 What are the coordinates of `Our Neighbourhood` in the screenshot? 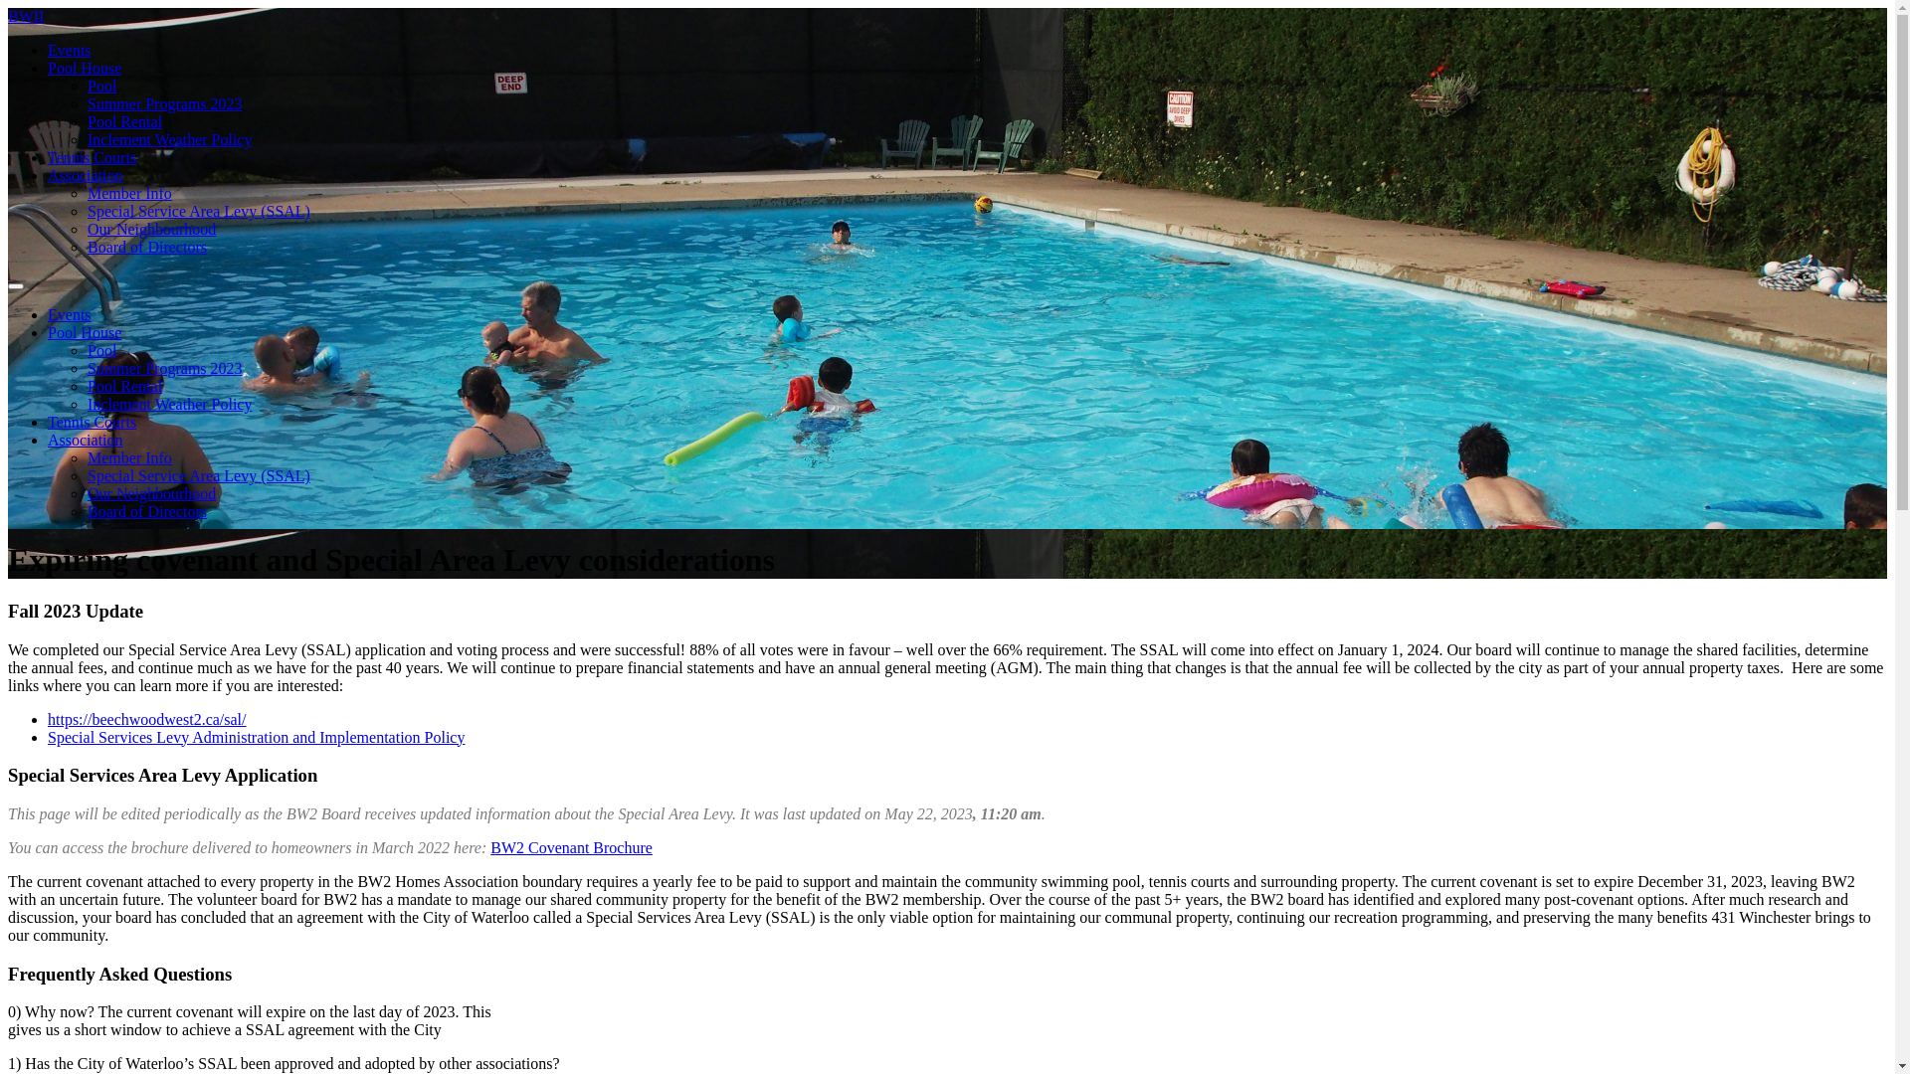 It's located at (151, 493).